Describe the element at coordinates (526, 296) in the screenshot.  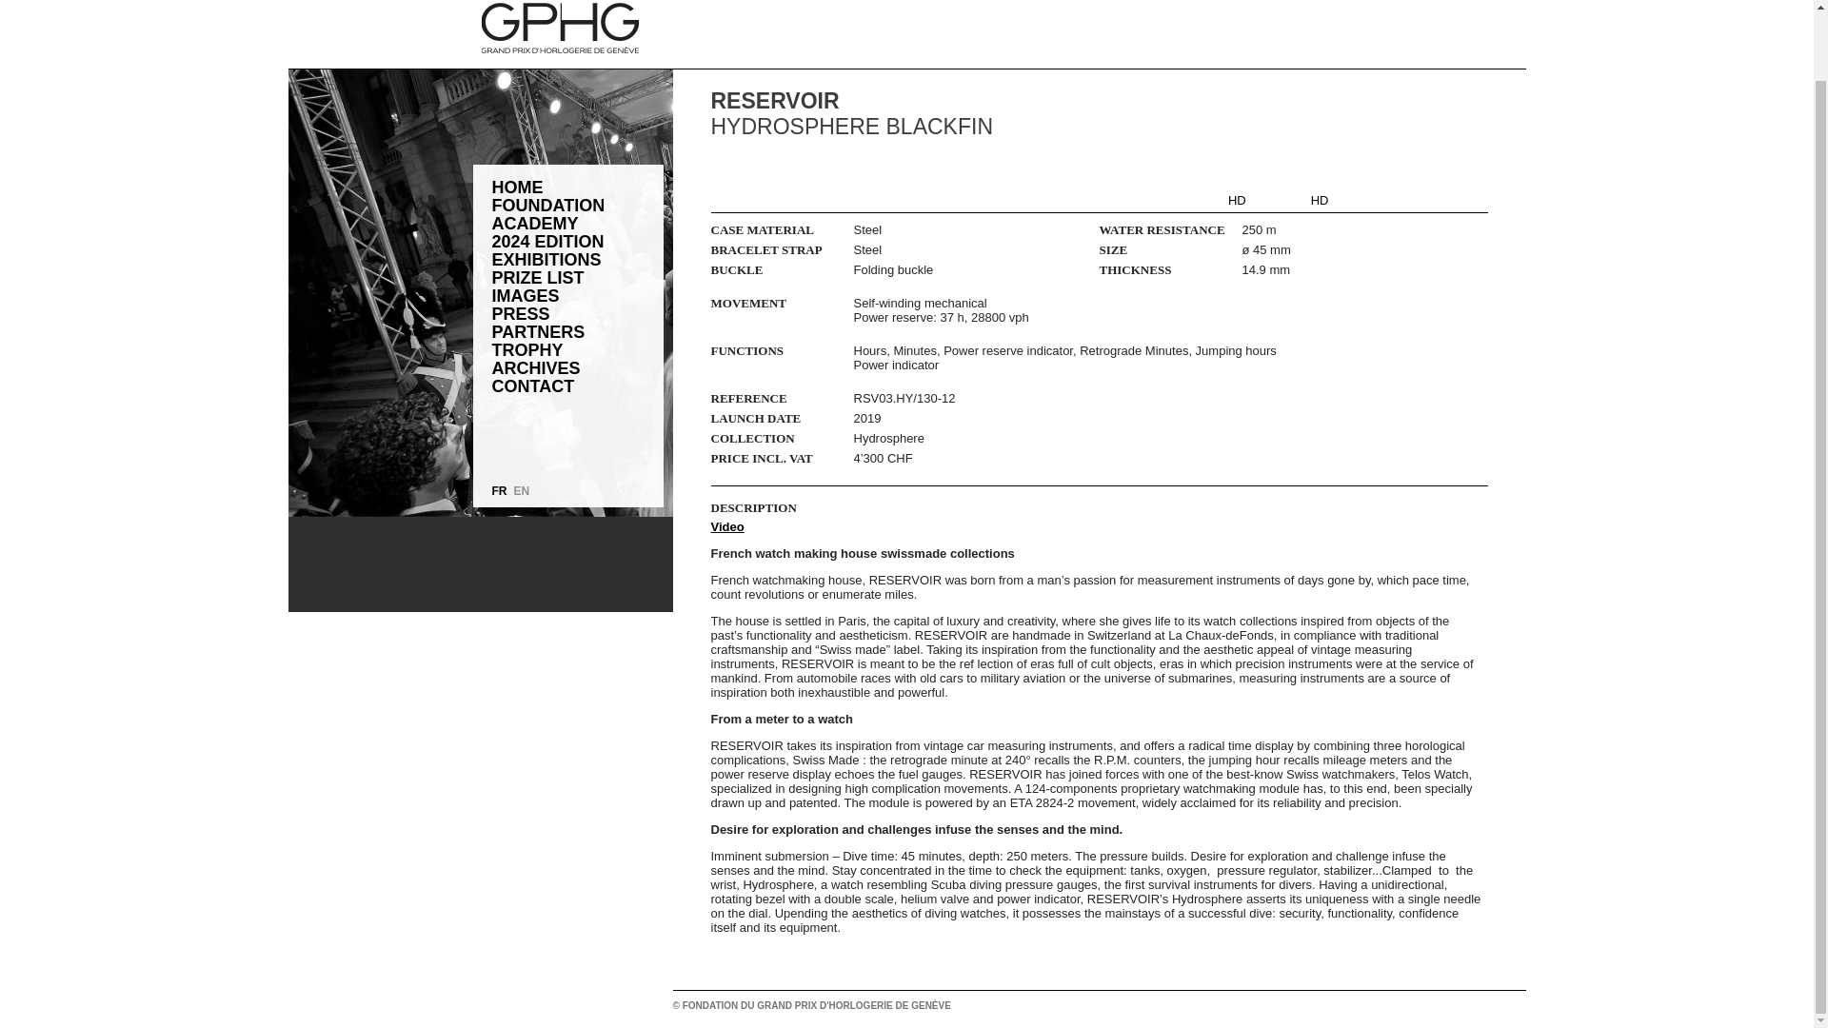
I see `IMAGES` at that location.